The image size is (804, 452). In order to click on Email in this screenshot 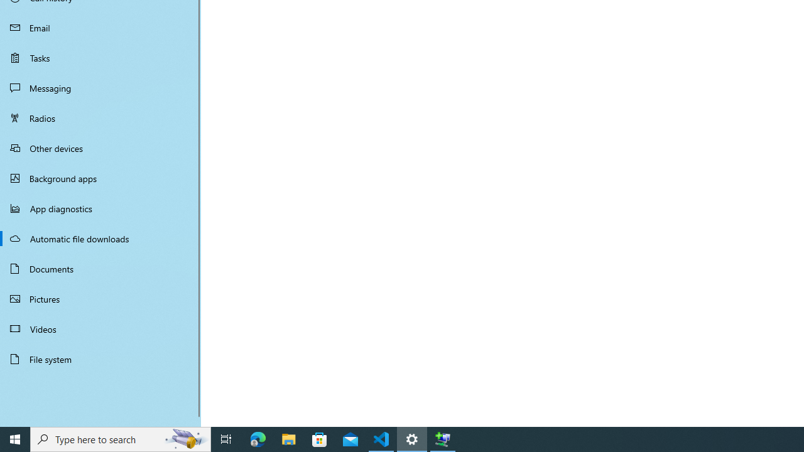, I will do `click(100, 28)`.